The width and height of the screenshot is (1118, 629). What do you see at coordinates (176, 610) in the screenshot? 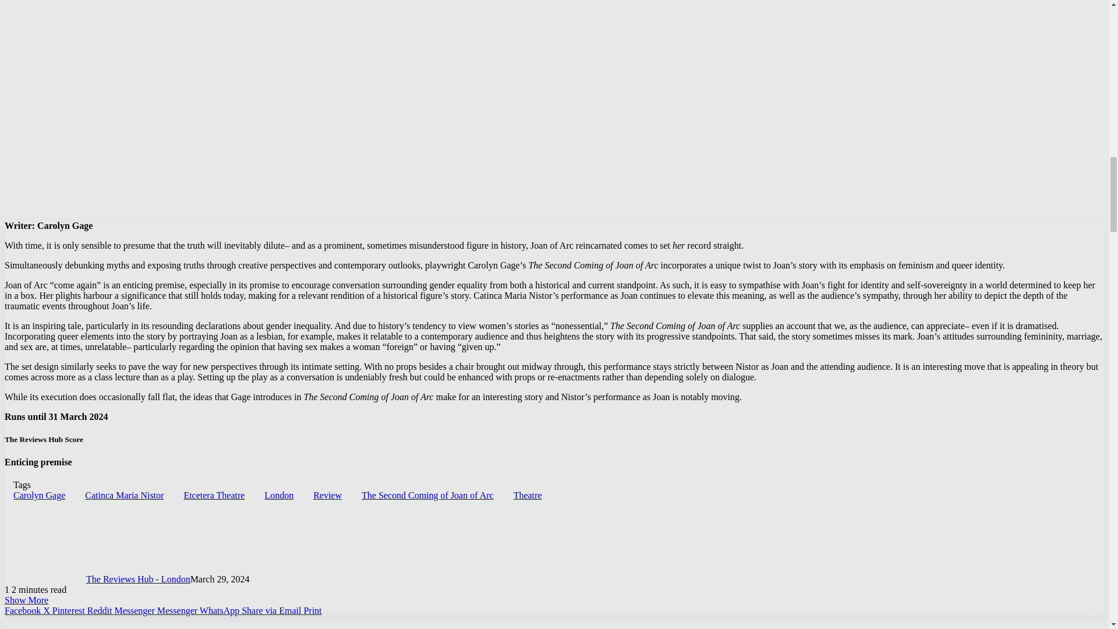
I see `Messenger` at bounding box center [176, 610].